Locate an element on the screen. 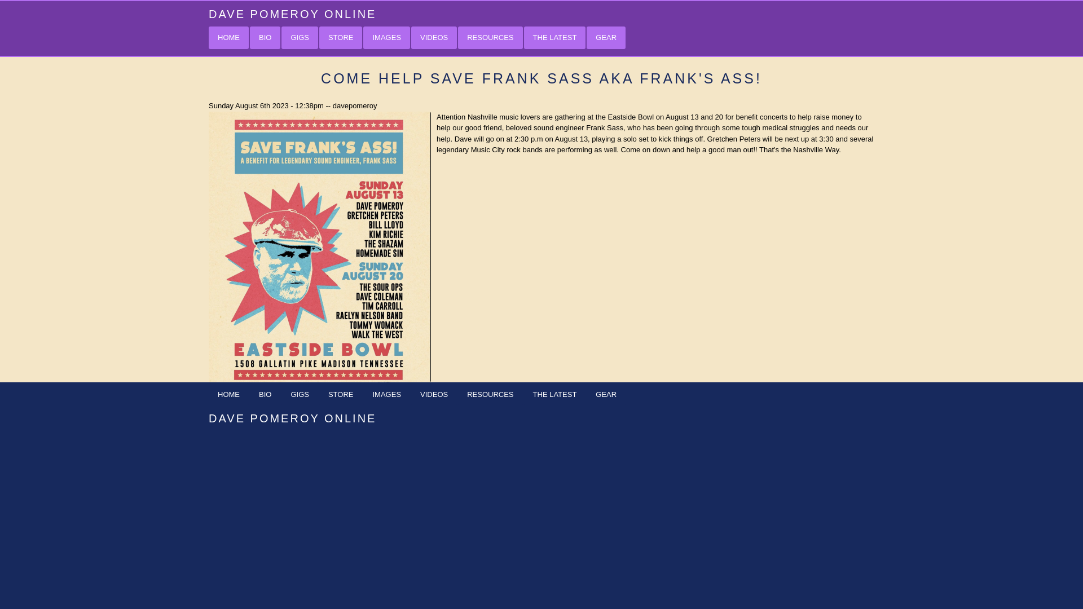  Home is located at coordinates (292, 14).